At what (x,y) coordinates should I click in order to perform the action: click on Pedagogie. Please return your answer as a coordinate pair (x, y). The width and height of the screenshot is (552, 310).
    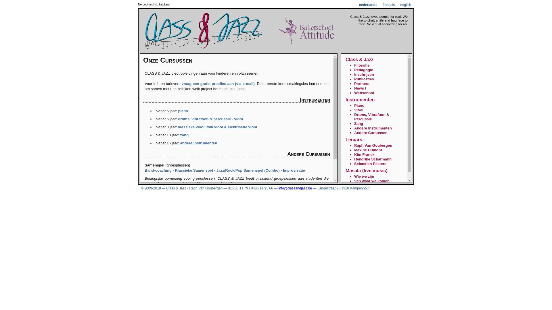
    Looking at the image, I should click on (364, 70).